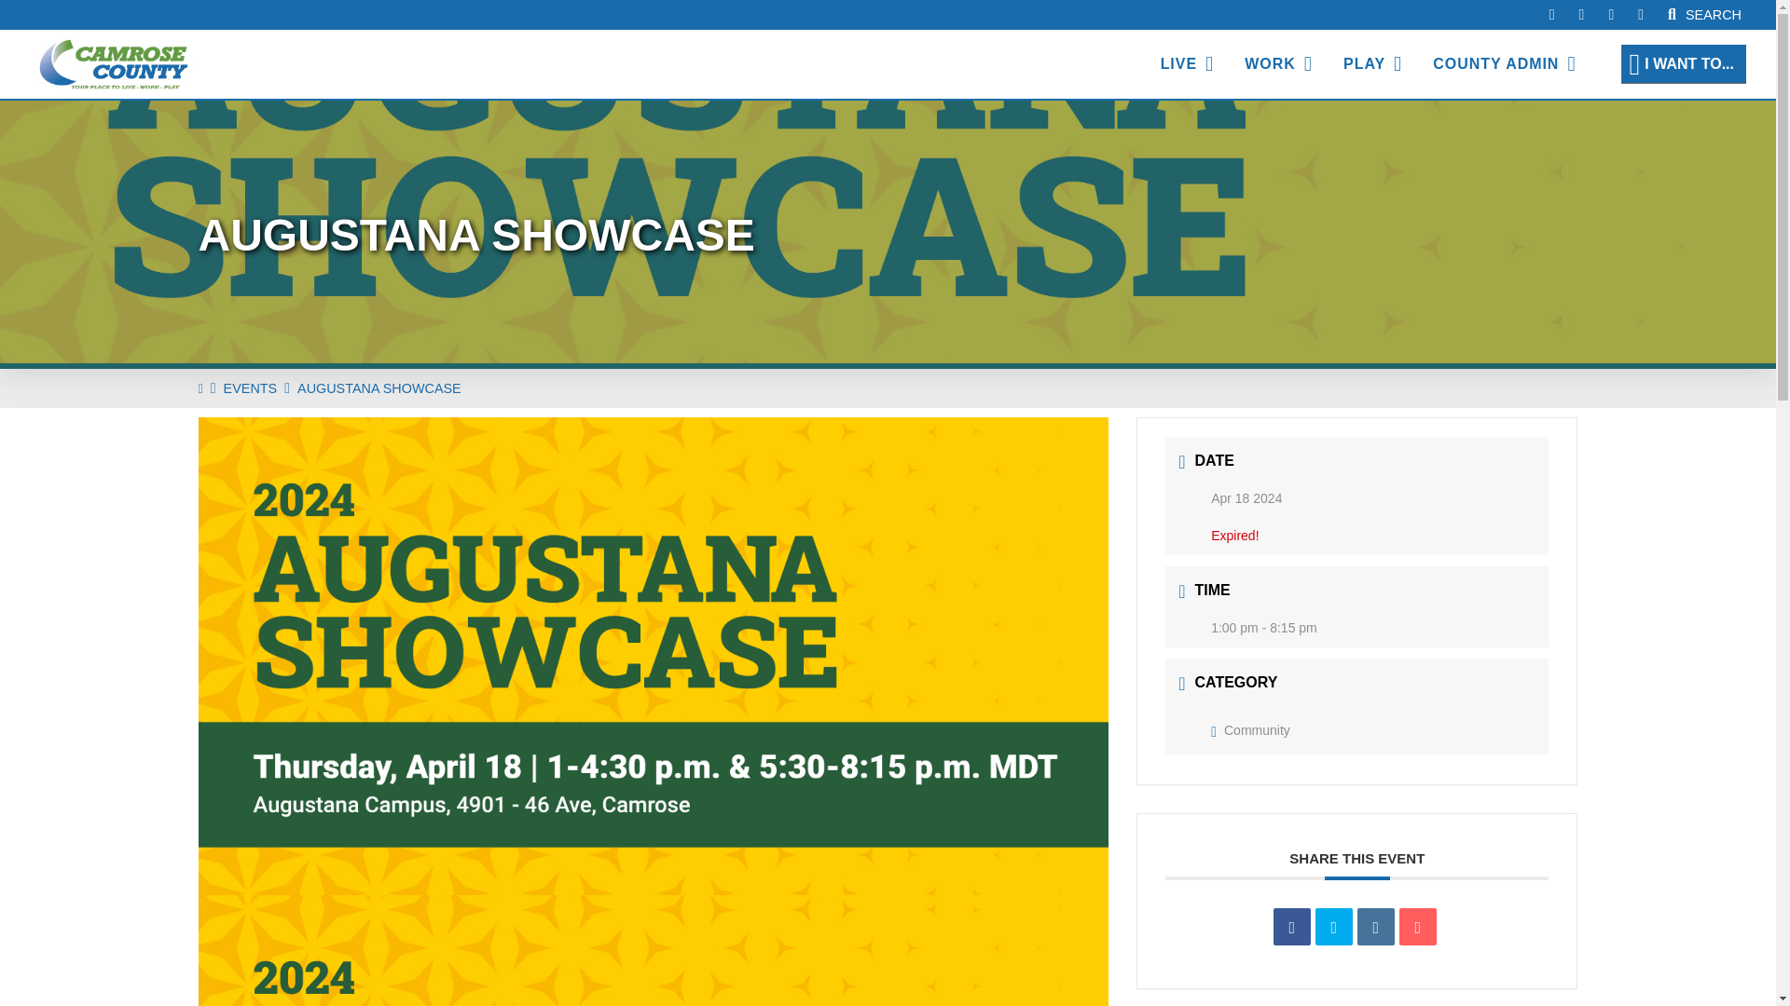 This screenshot has height=1006, width=1790. I want to click on Email, so click(1418, 927).